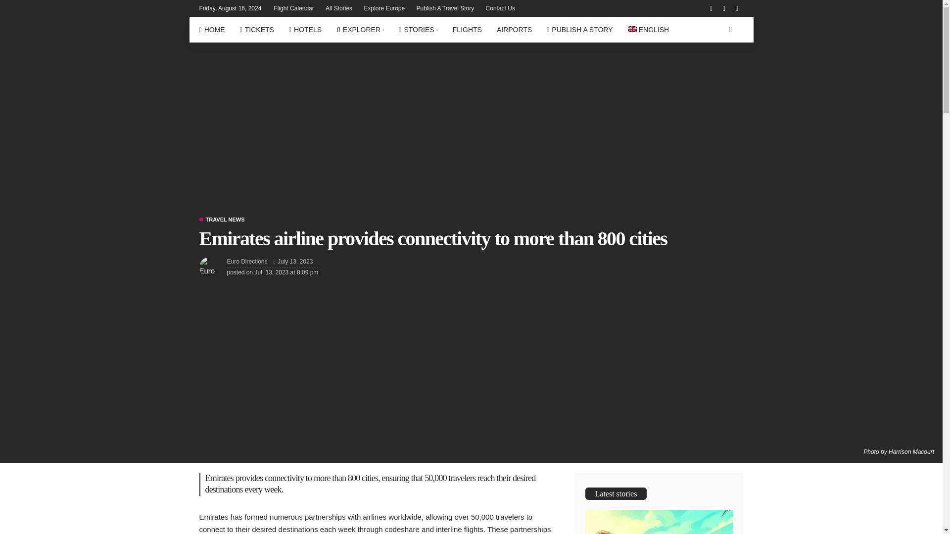 The height and width of the screenshot is (534, 950). Describe the element at coordinates (445, 8) in the screenshot. I see `Publish A Travel Story` at that location.